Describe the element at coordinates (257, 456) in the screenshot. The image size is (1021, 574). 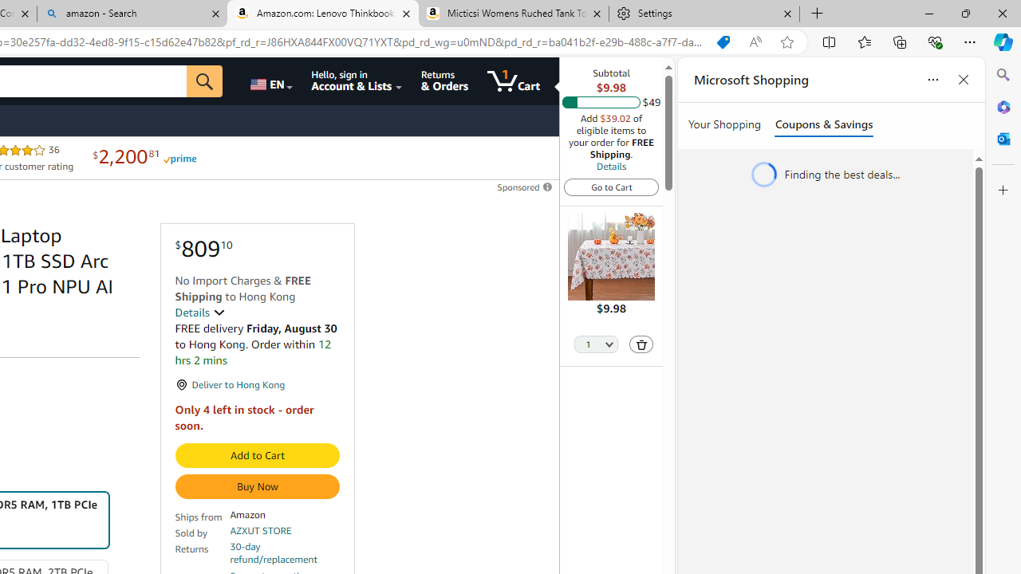
I see `Add to Cart` at that location.